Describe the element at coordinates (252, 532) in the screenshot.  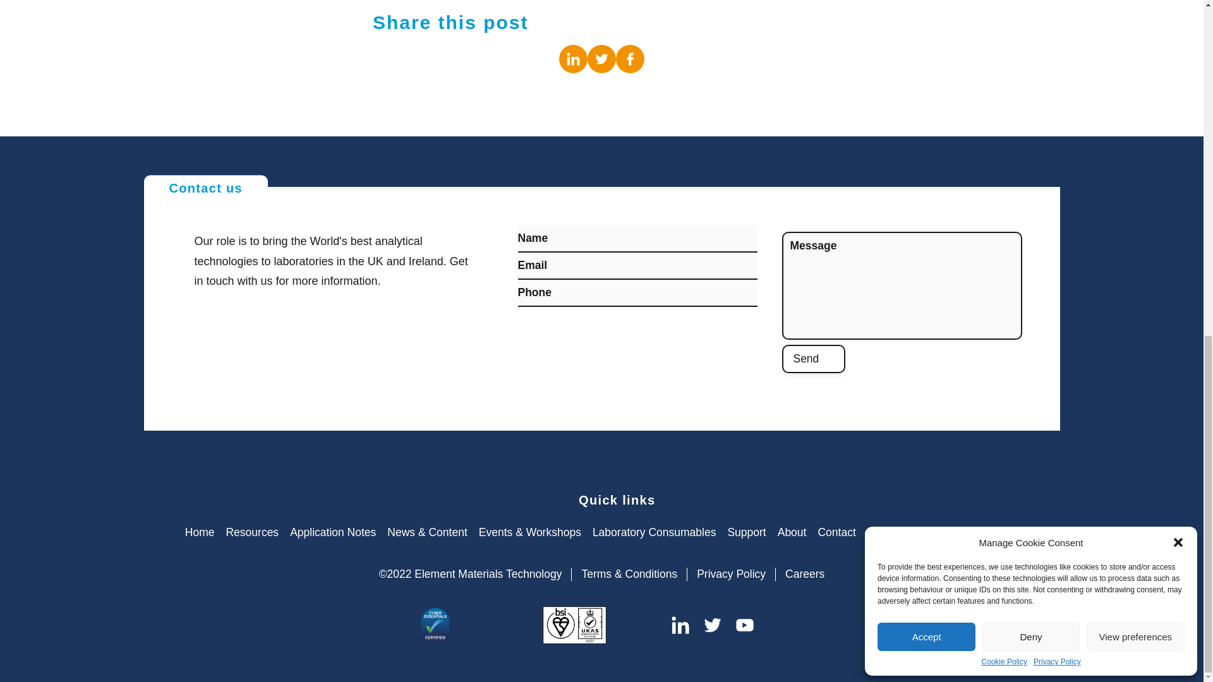
I see `Resources` at that location.